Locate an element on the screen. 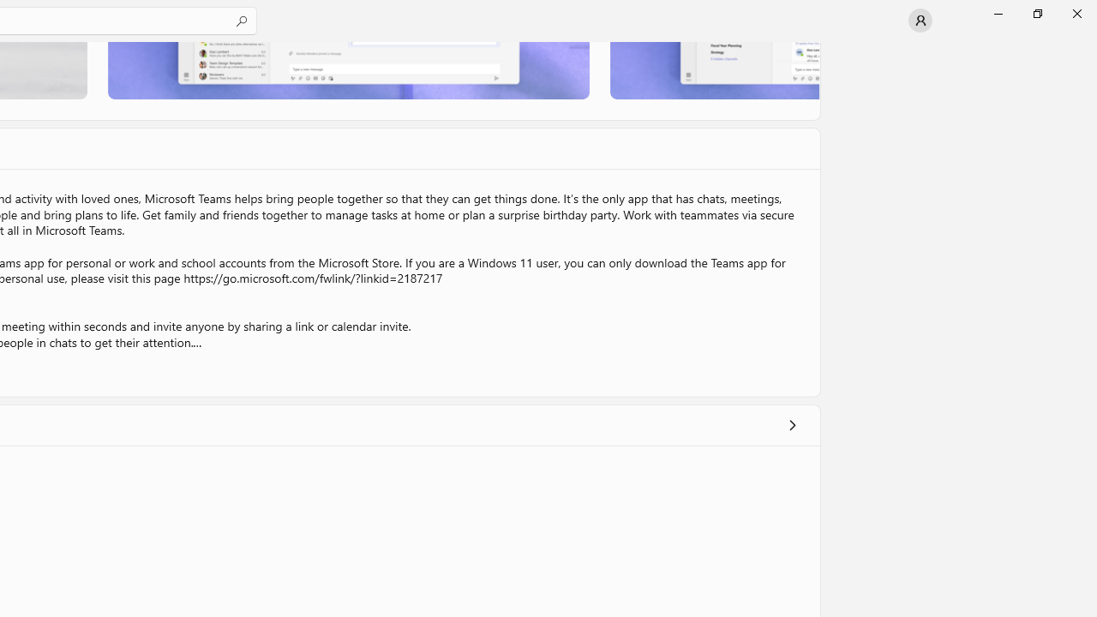  Close Microsoft Store is located at coordinates (1076, 14).